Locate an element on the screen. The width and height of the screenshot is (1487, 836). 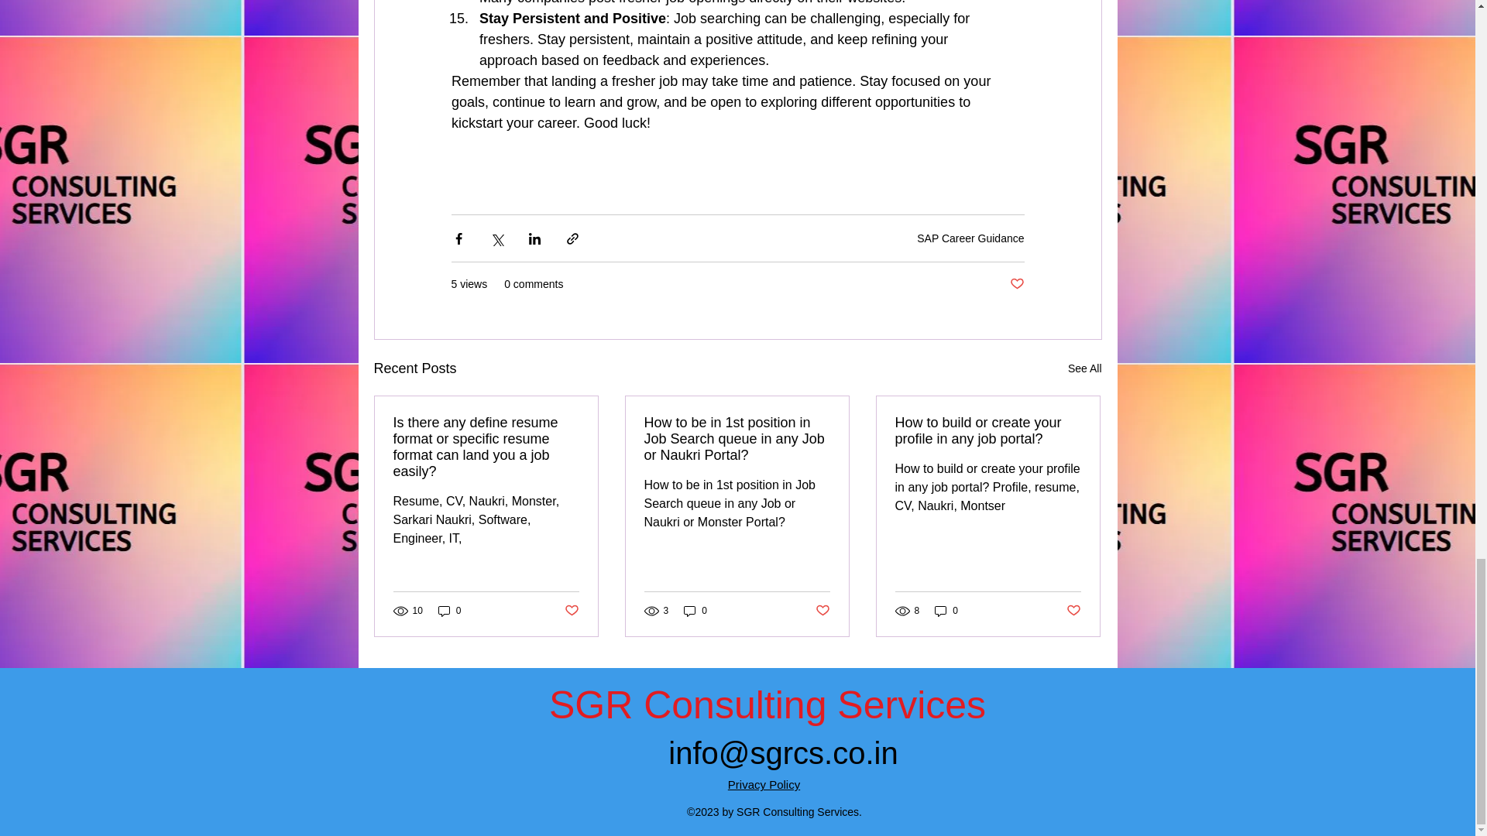
Post not marked as liked is located at coordinates (1016, 285).